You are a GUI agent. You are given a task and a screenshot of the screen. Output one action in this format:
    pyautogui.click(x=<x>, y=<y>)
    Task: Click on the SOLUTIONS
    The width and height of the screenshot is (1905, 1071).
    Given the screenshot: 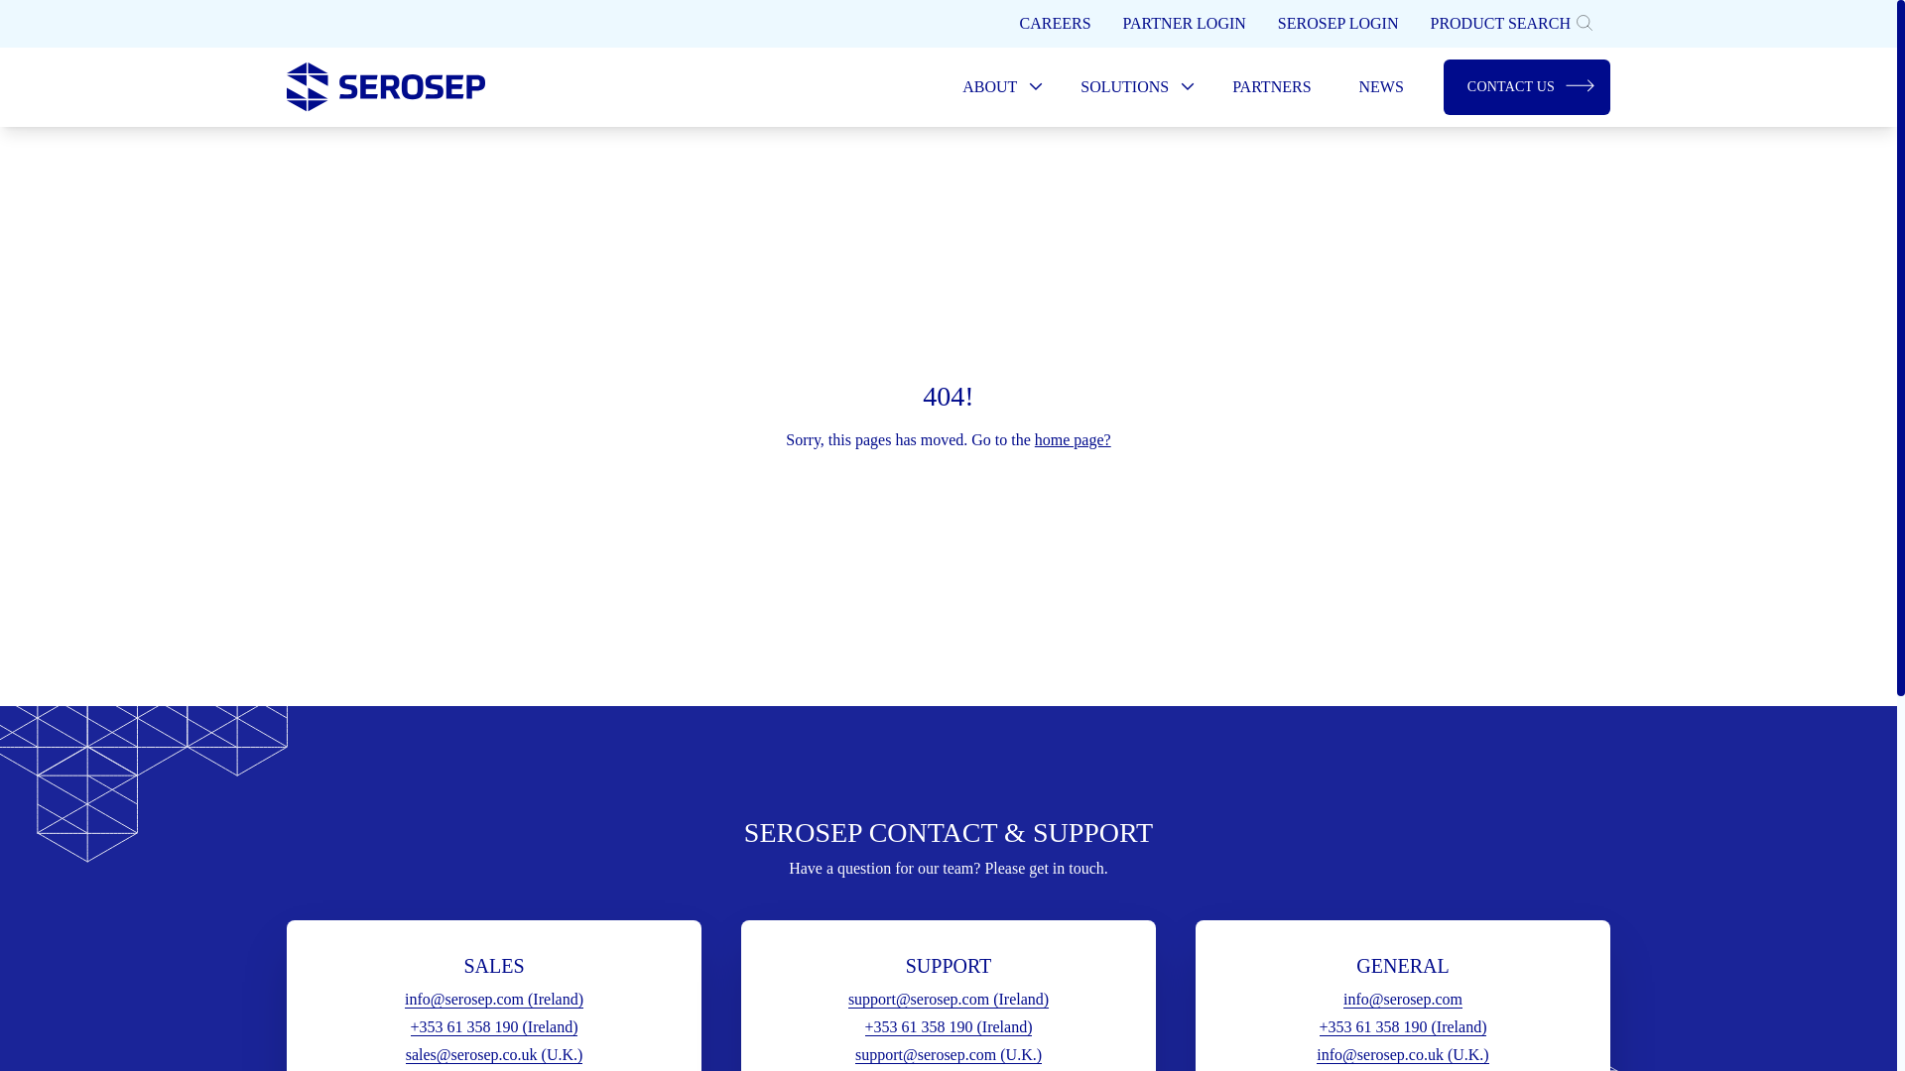 What is the action you would take?
    pyautogui.click(x=1132, y=87)
    